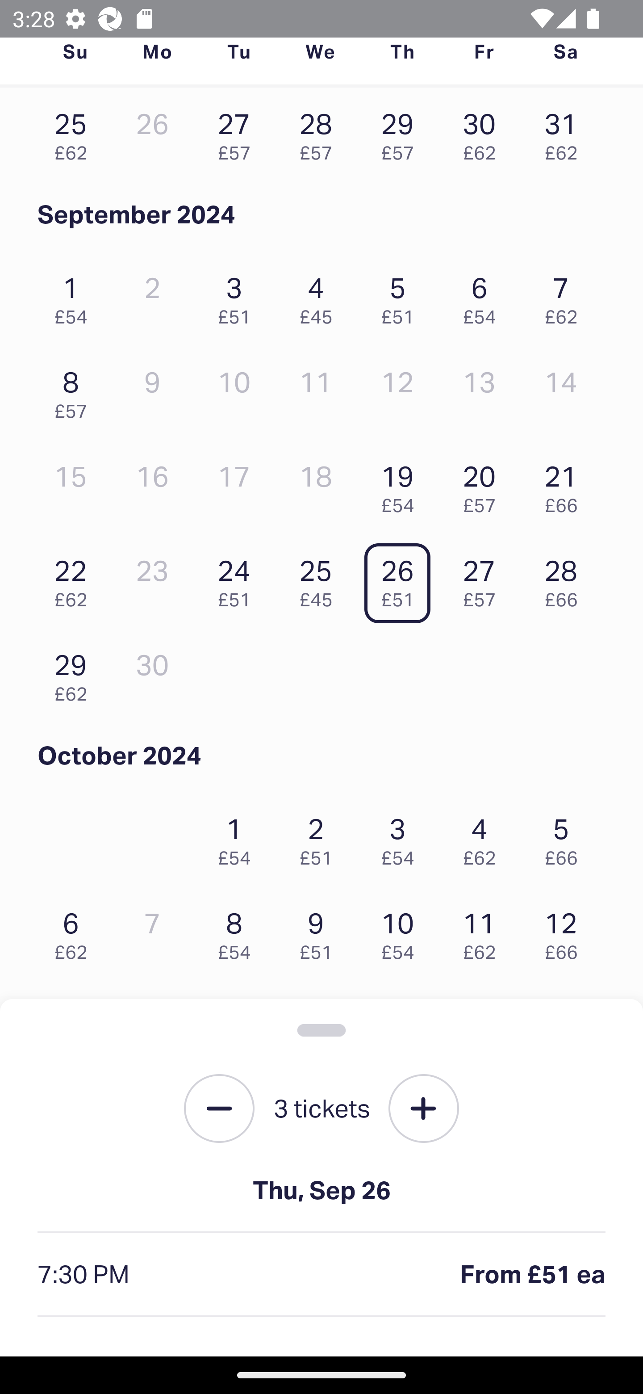  Describe the element at coordinates (238, 132) in the screenshot. I see `27 £57` at that location.